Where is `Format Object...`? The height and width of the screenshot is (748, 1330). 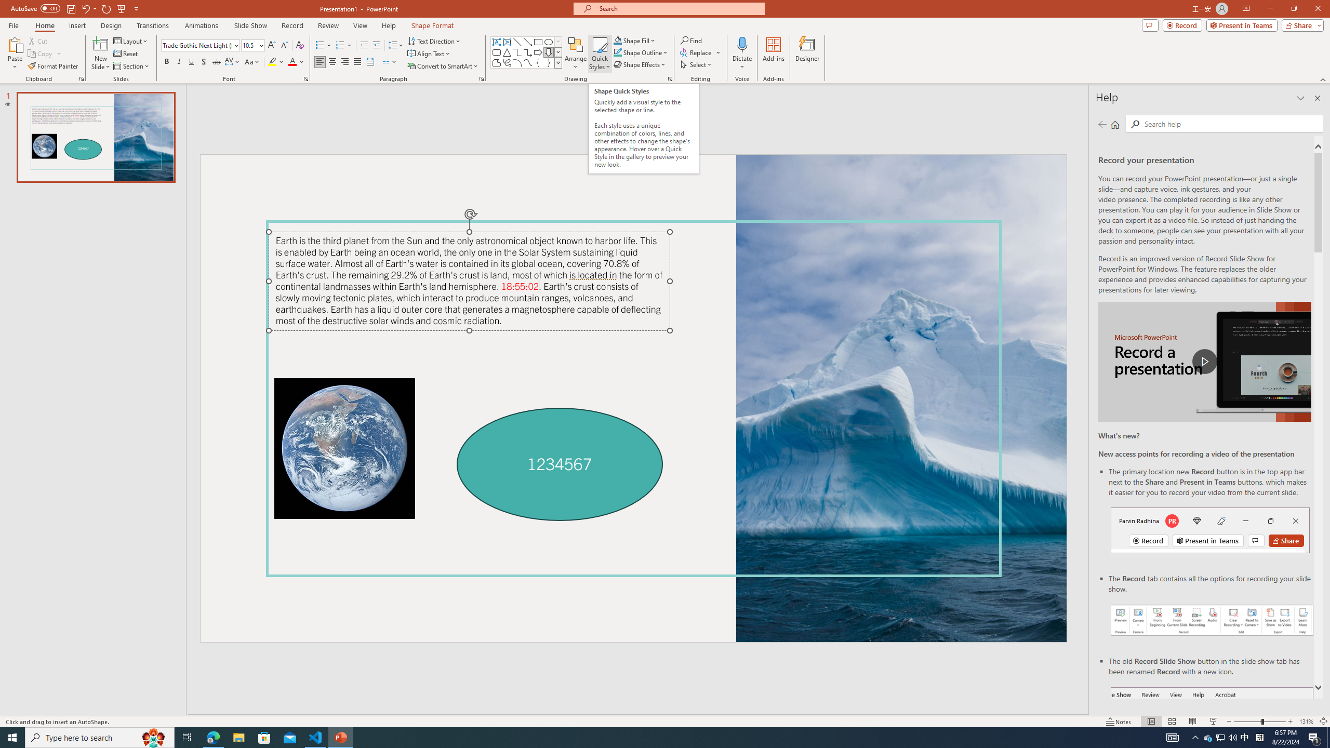
Format Object... is located at coordinates (670, 79).